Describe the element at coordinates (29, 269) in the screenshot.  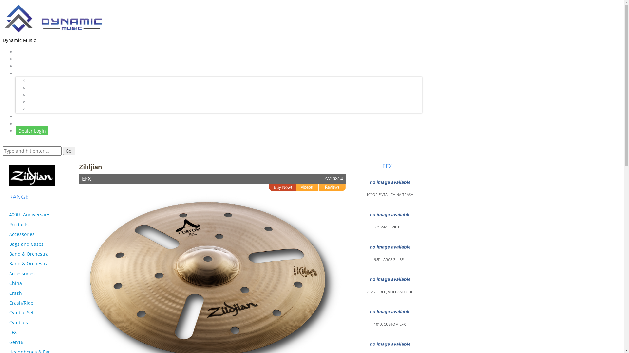
I see `Band & Orchestra Accessories` at that location.